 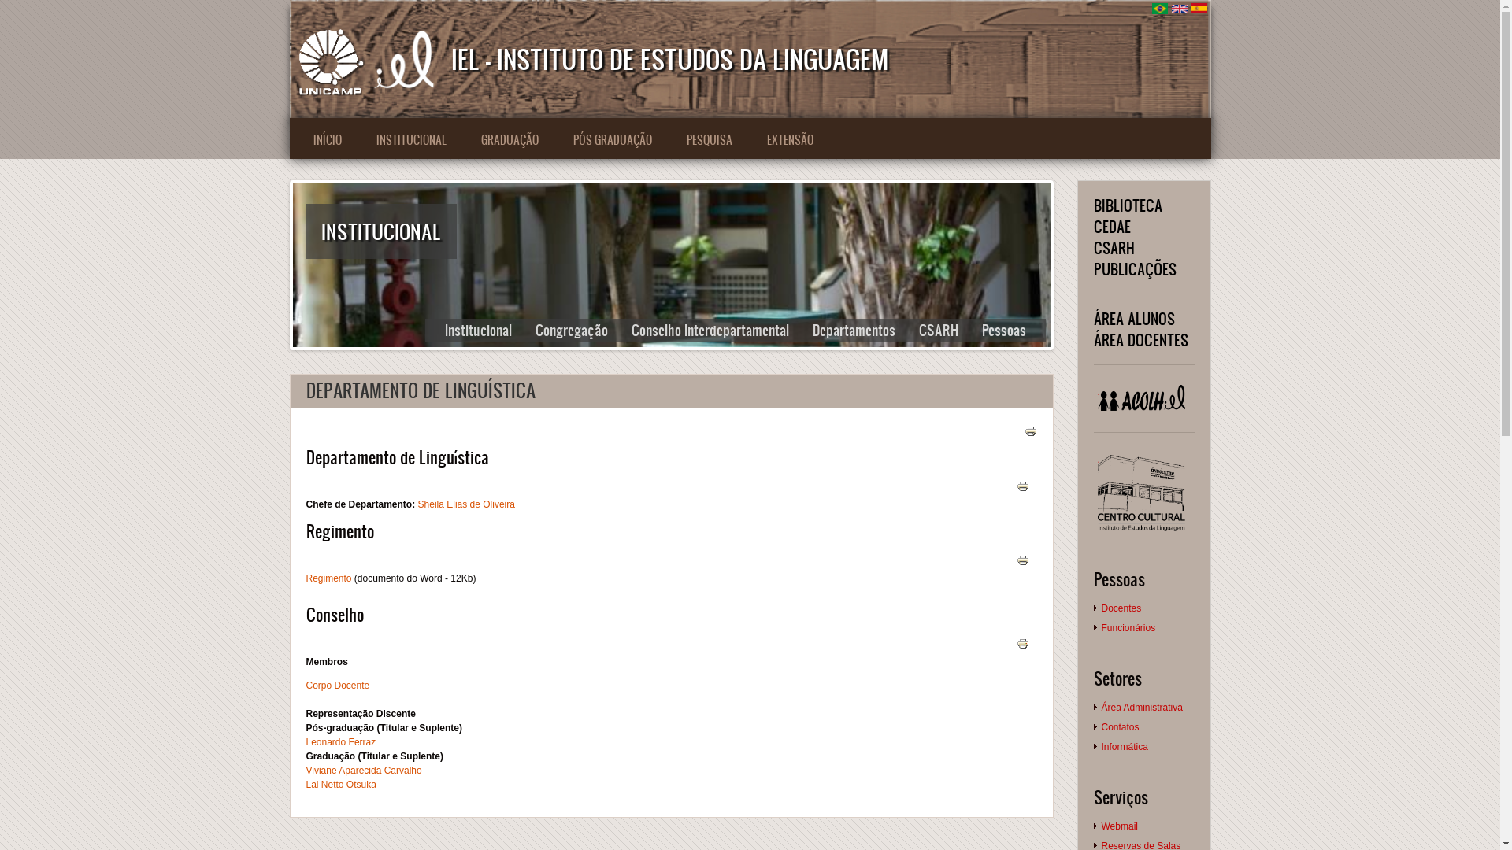 What do you see at coordinates (411, 140) in the screenshot?
I see `INSTITUCIONAL` at bounding box center [411, 140].